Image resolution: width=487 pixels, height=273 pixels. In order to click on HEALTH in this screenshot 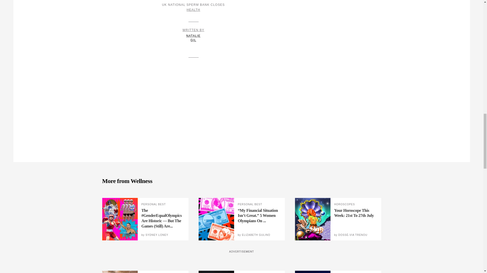, I will do `click(193, 35)`.